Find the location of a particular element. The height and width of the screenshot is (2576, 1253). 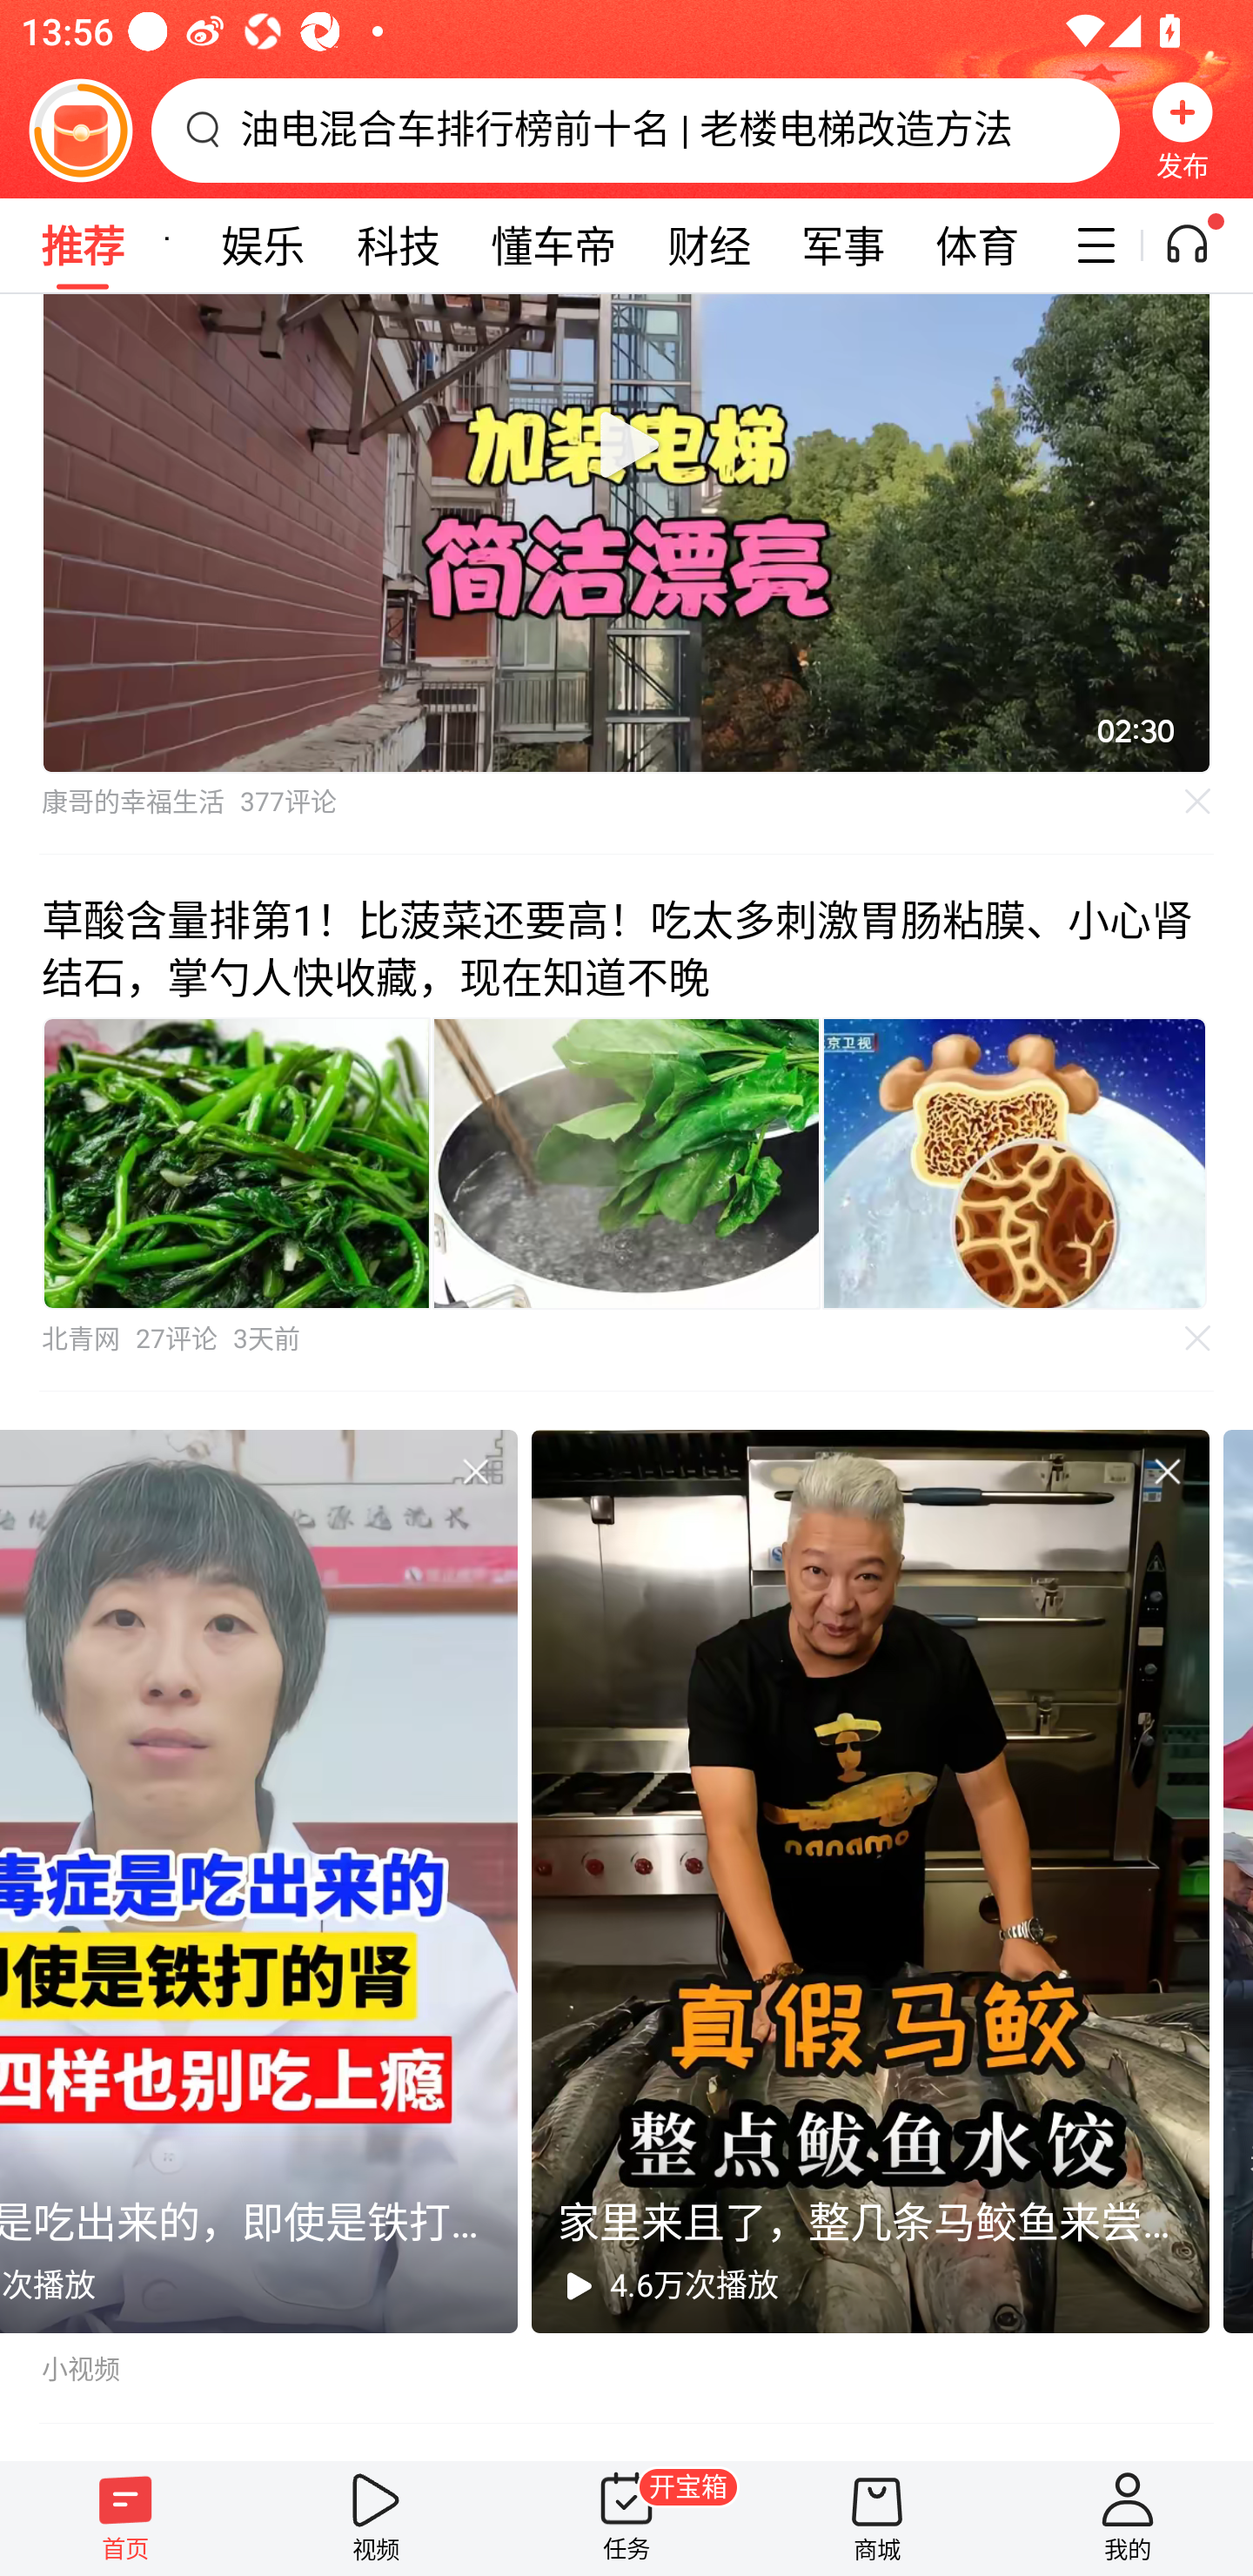

懂车帝 is located at coordinates (553, 245).